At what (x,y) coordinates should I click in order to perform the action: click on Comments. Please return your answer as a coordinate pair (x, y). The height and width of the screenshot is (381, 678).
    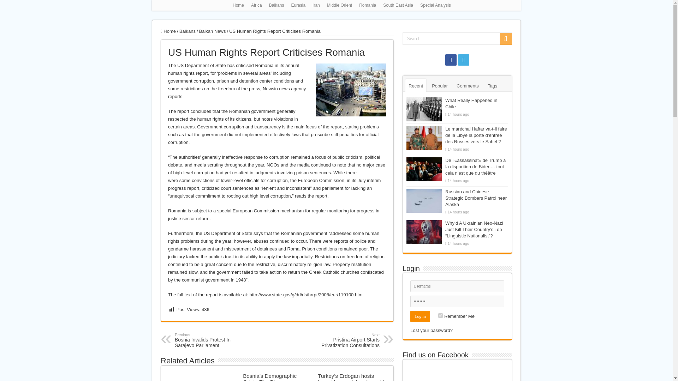
    Looking at the image, I should click on (468, 85).